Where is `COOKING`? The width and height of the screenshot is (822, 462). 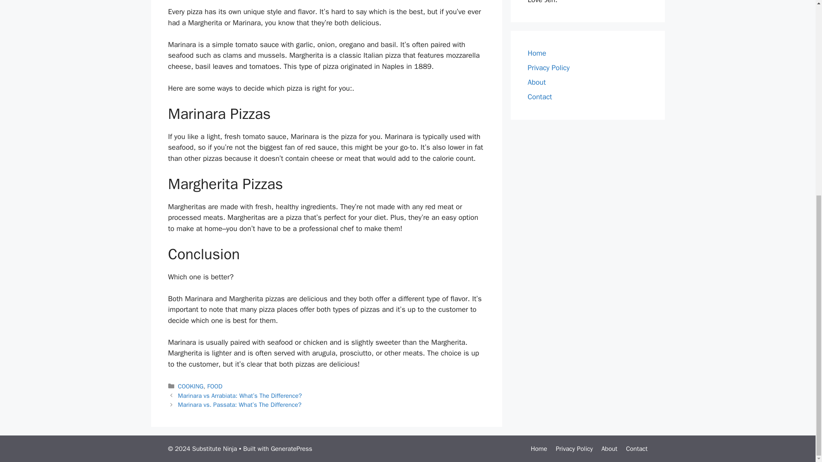 COOKING is located at coordinates (191, 386).